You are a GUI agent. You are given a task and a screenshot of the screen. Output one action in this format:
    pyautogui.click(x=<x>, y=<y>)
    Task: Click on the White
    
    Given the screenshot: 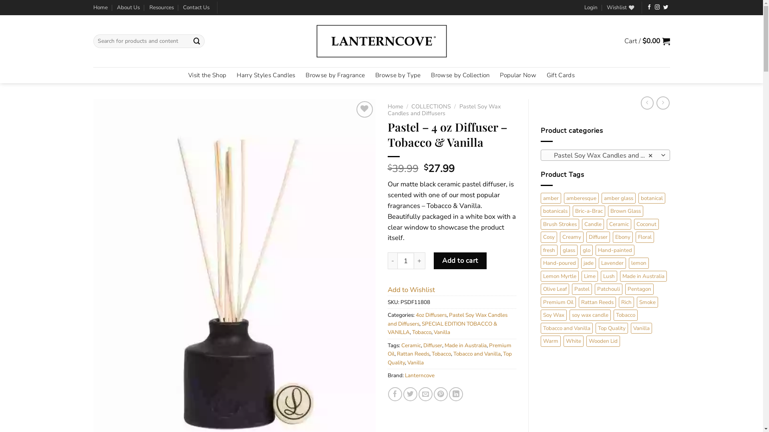 What is the action you would take?
    pyautogui.click(x=574, y=341)
    